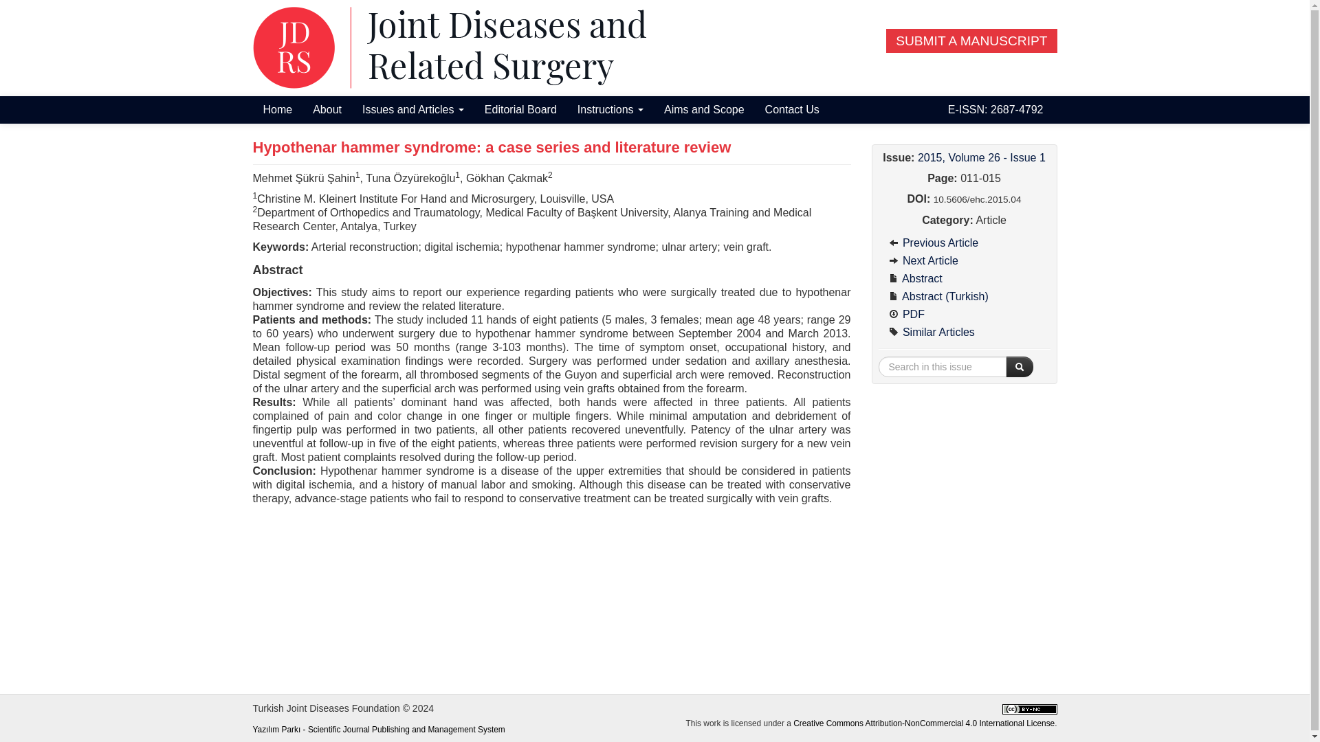  What do you see at coordinates (412, 110) in the screenshot?
I see `Issues and Articles` at bounding box center [412, 110].